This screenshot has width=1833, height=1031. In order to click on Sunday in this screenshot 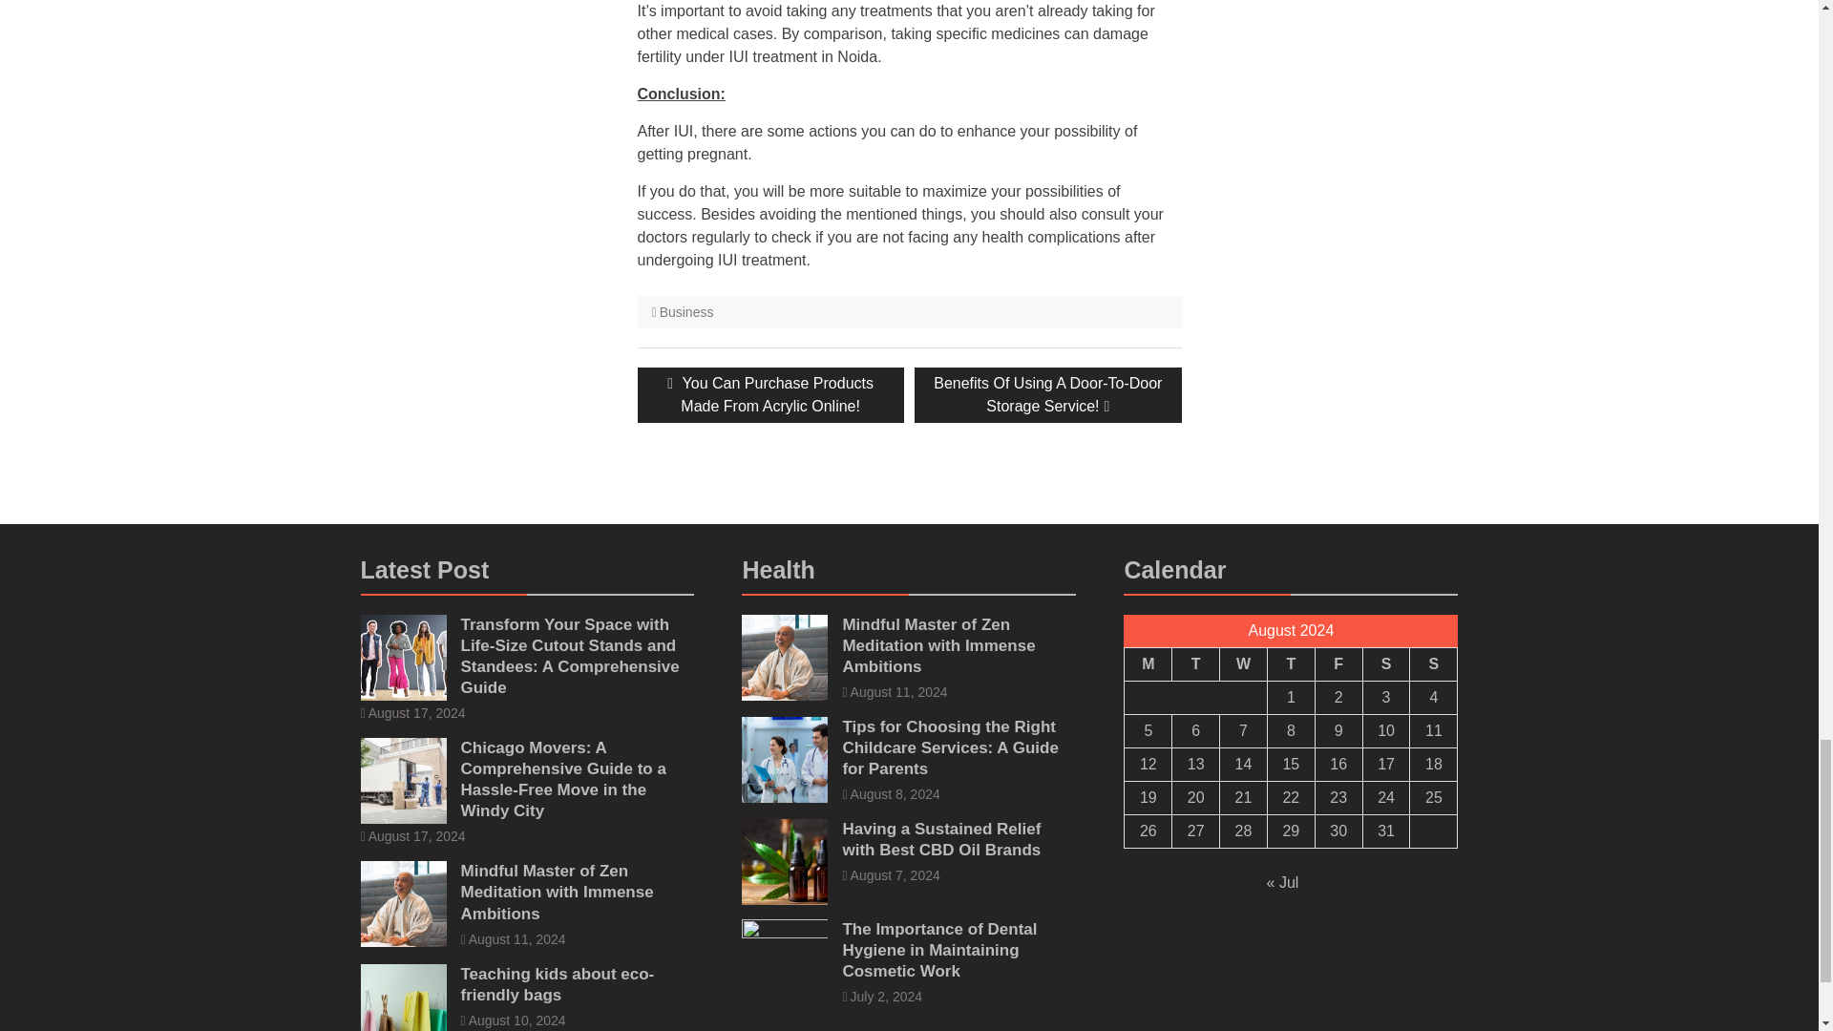, I will do `click(687, 311)`.